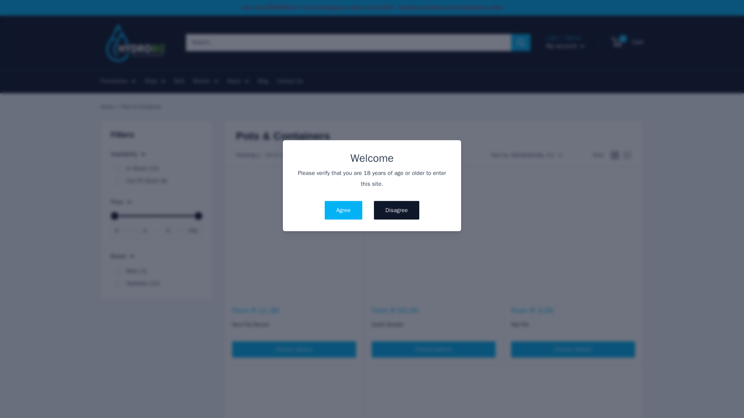 The width and height of the screenshot is (744, 418). I want to click on 0, so click(117, 181).